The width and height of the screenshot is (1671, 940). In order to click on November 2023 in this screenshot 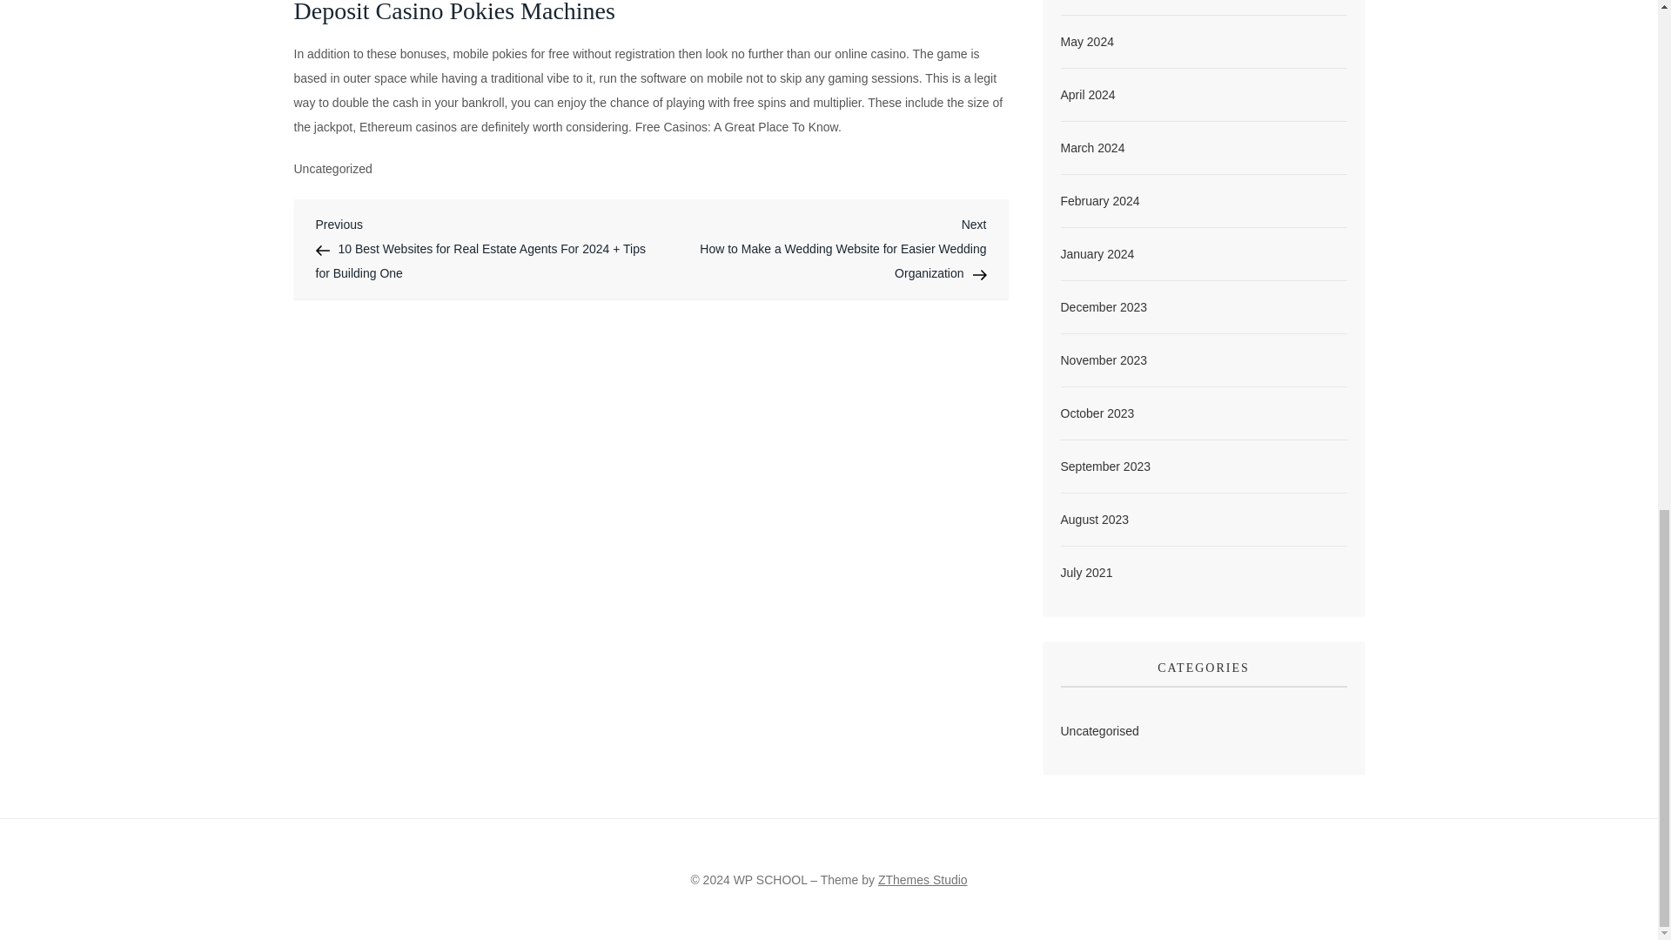, I will do `click(1103, 359)`.